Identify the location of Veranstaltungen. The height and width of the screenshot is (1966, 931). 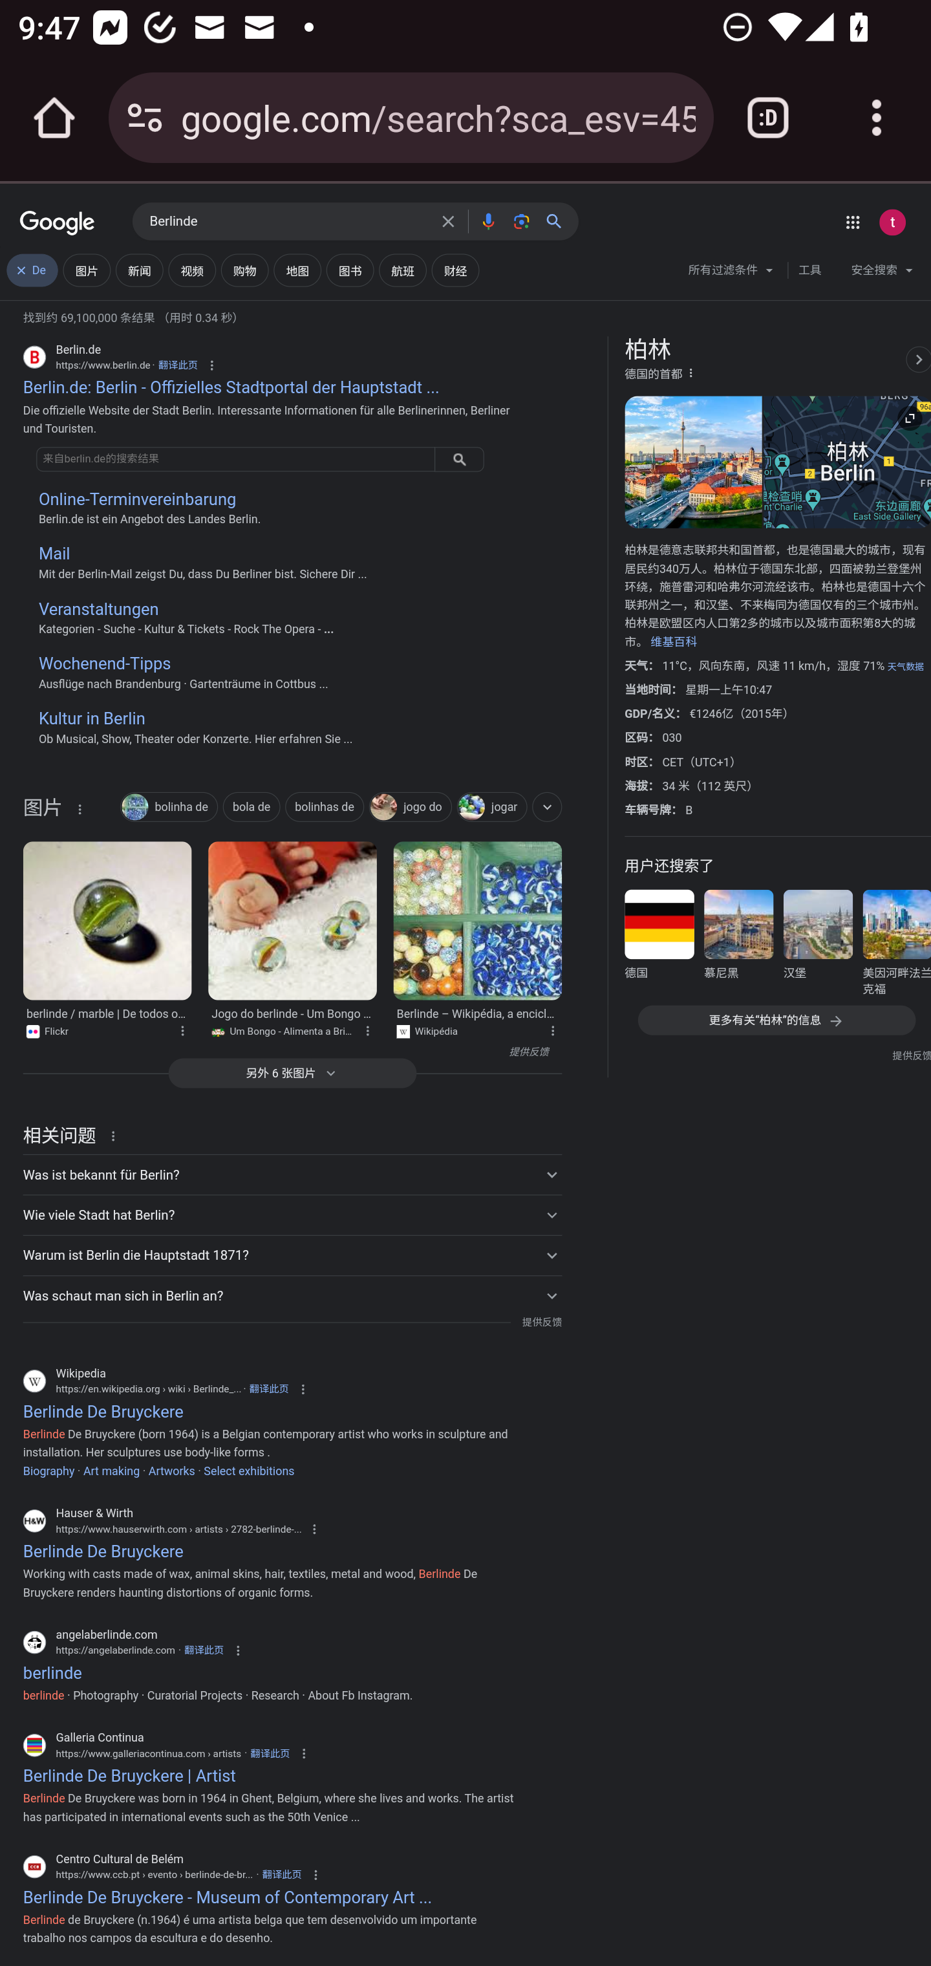
(98, 609).